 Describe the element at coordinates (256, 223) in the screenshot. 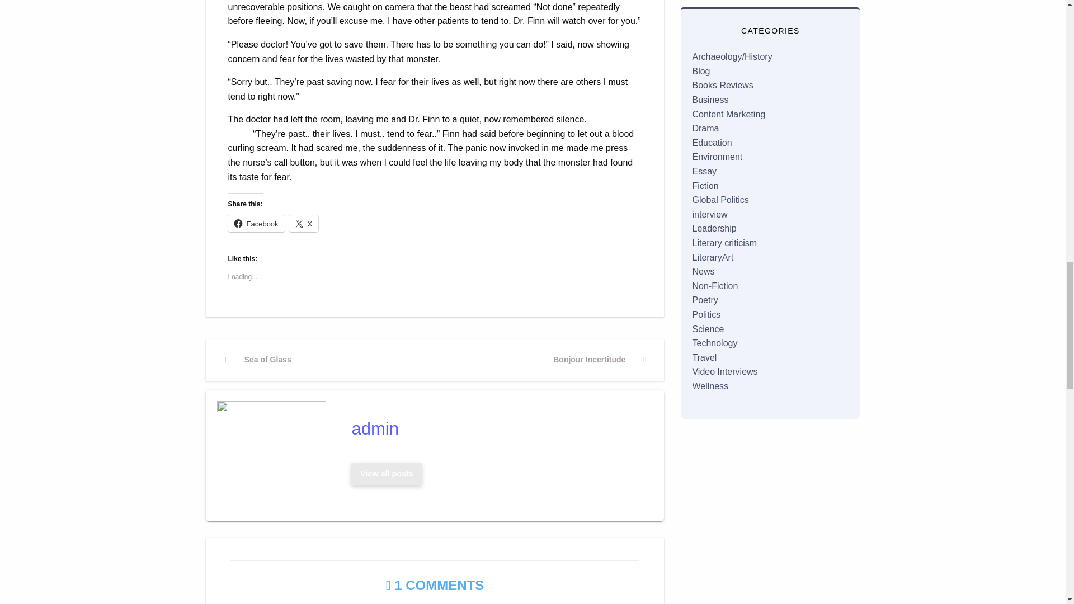

I see `Click to share on X` at that location.